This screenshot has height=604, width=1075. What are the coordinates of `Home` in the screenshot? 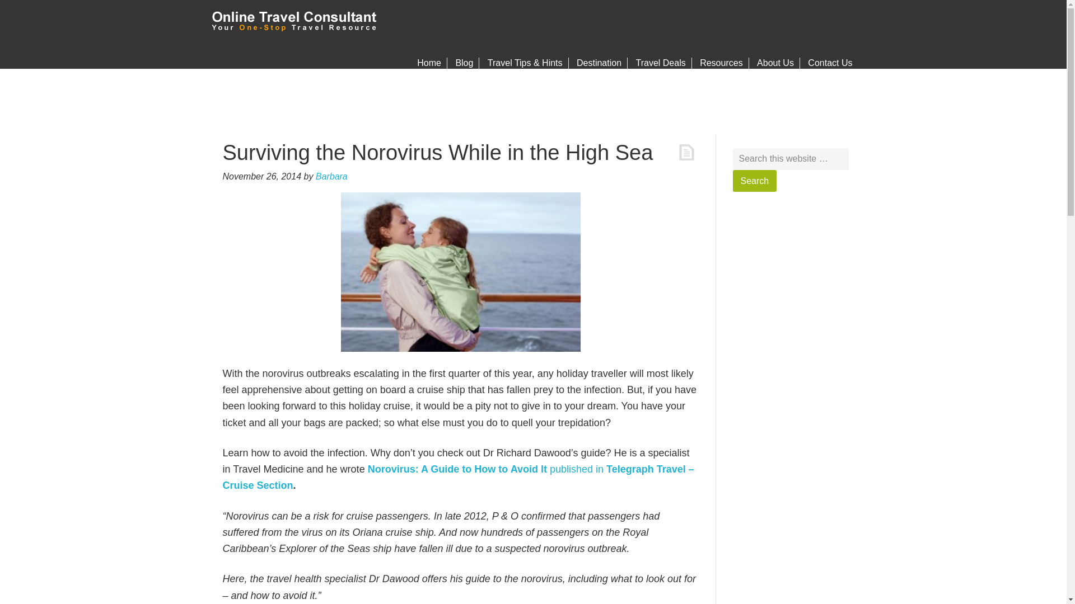 It's located at (429, 63).